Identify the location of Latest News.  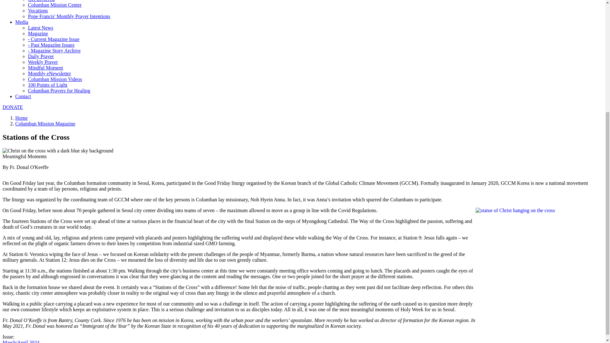
(41, 28).